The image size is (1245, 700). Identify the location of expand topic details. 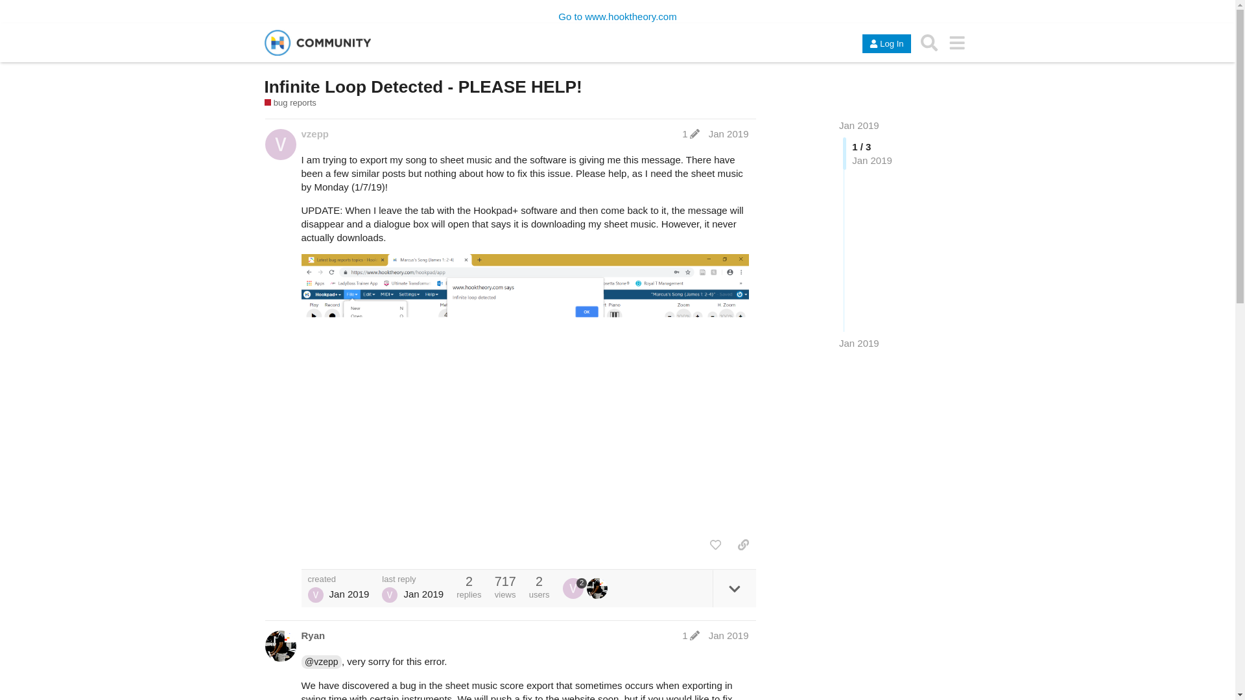
(734, 589).